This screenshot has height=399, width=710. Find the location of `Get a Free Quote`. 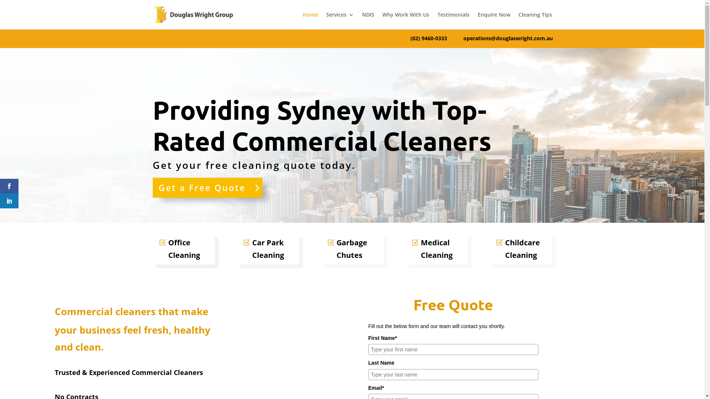

Get a Free Quote is located at coordinates (207, 188).